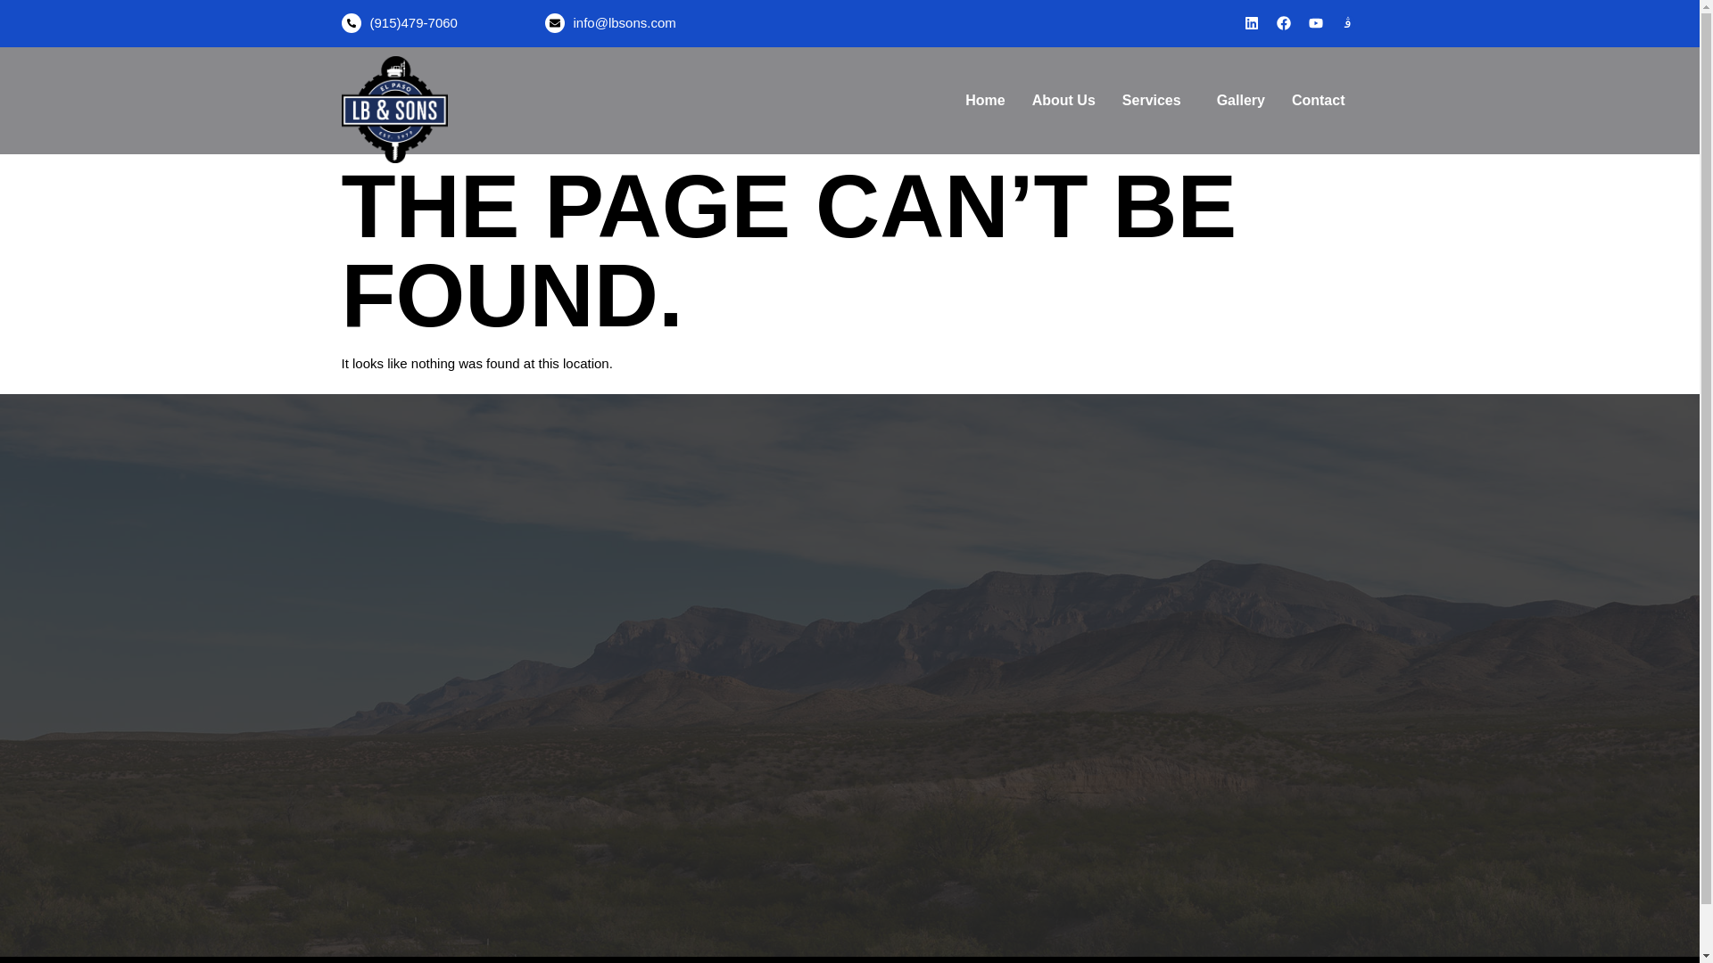 This screenshot has height=963, width=1713. I want to click on Services, so click(1156, 100).